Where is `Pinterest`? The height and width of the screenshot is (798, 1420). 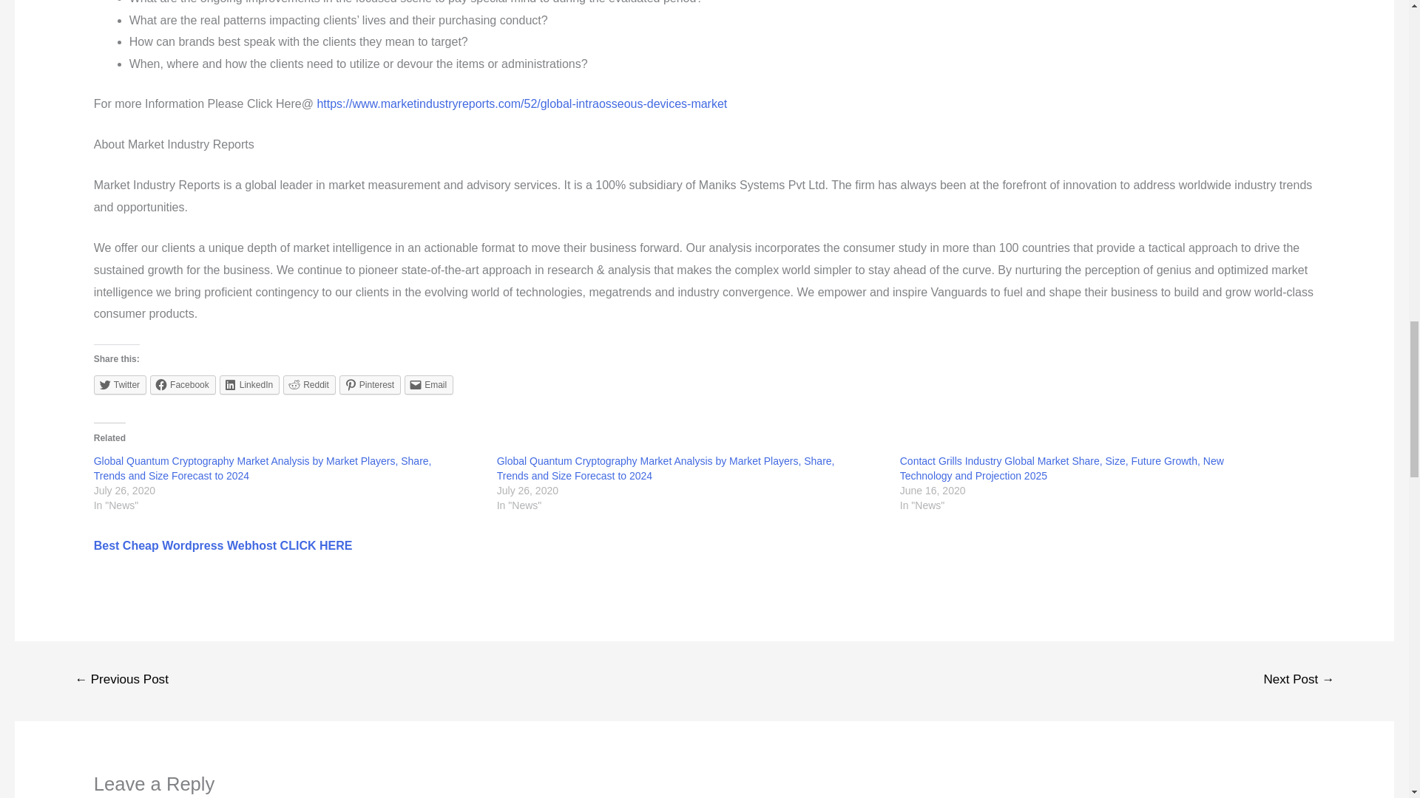
Pinterest is located at coordinates (370, 384).